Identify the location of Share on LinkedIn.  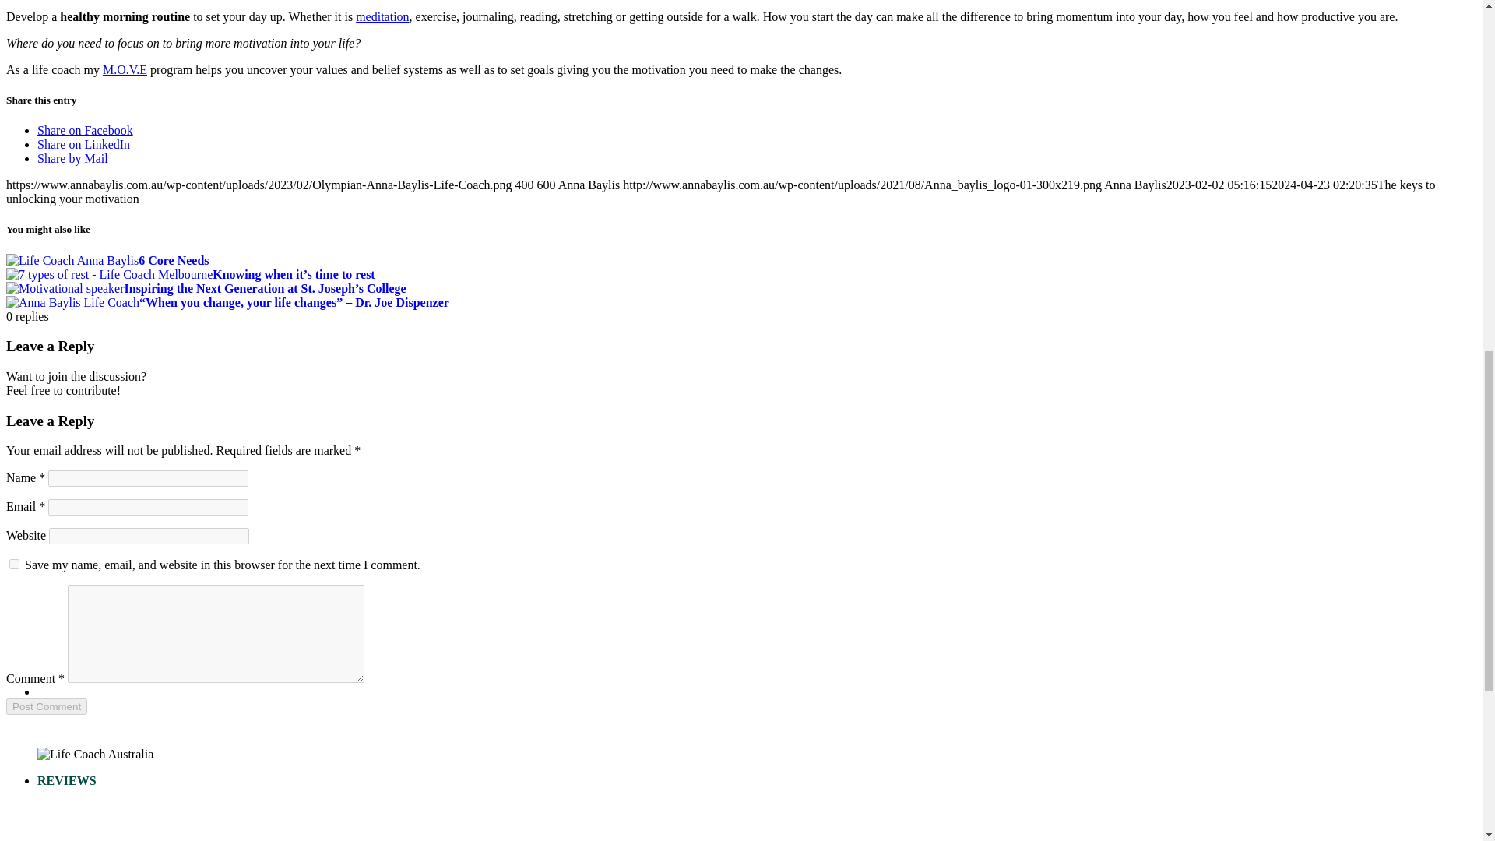
(84, 145).